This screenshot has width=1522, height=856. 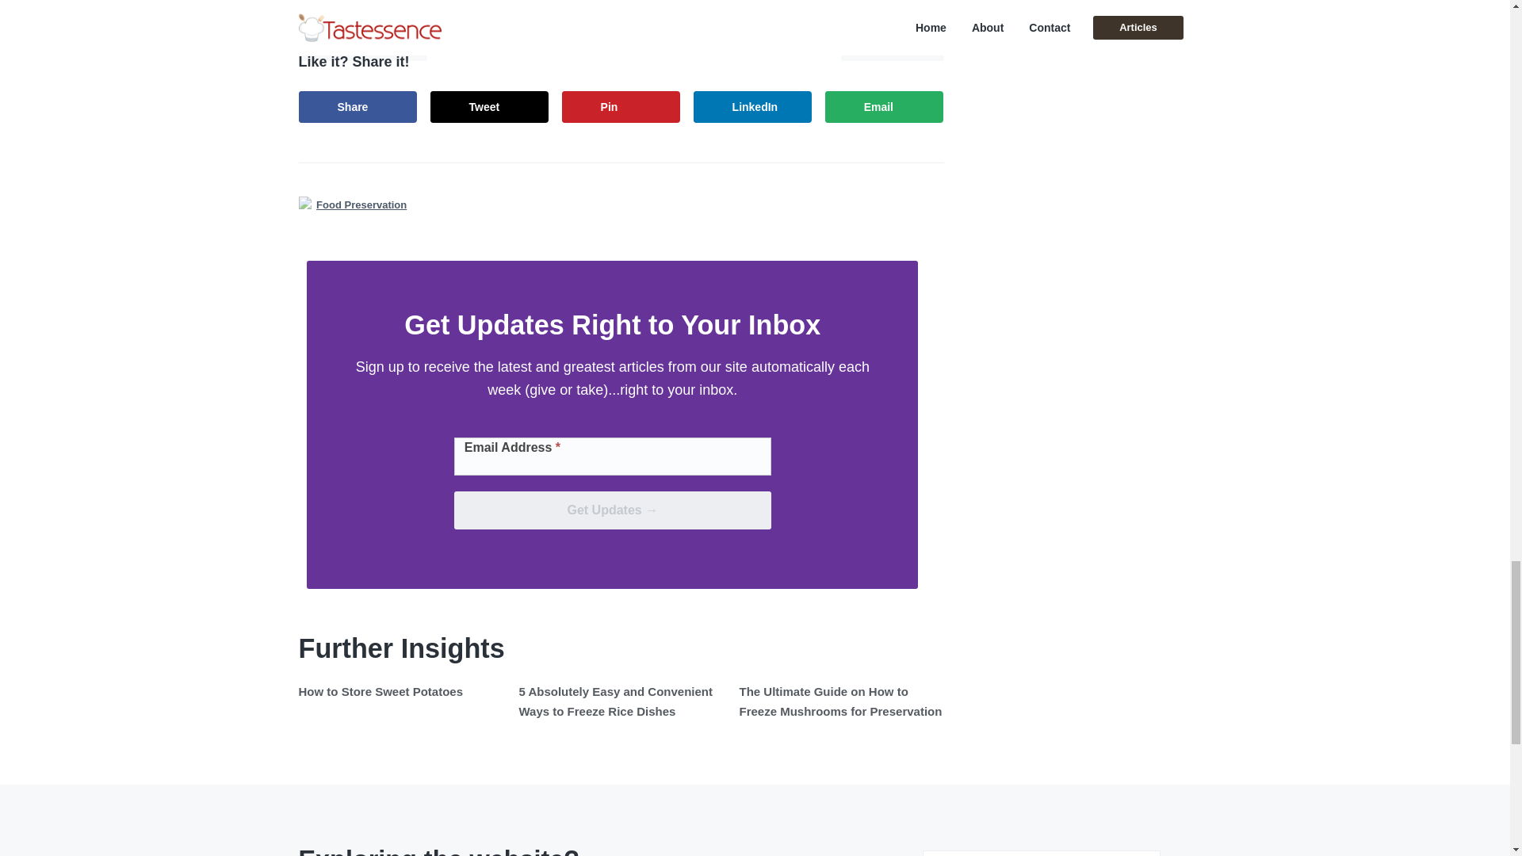 What do you see at coordinates (358, 106) in the screenshot?
I see `Share on Facebook` at bounding box center [358, 106].